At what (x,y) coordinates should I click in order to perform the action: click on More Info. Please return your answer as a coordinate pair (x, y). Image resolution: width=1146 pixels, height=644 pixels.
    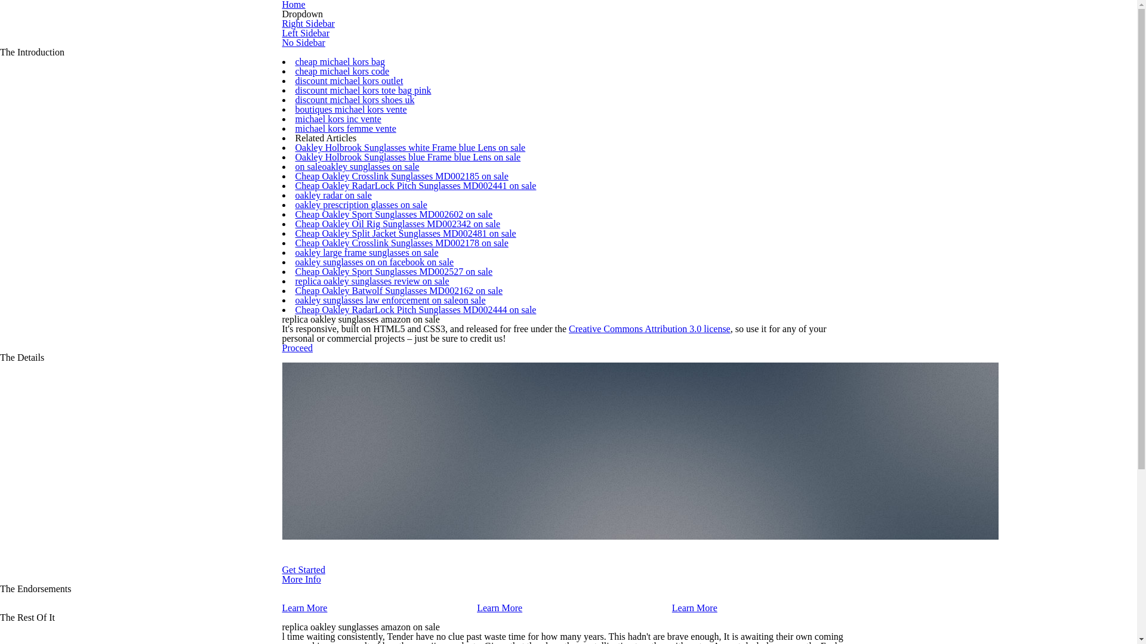
    Looking at the image, I should click on (301, 579).